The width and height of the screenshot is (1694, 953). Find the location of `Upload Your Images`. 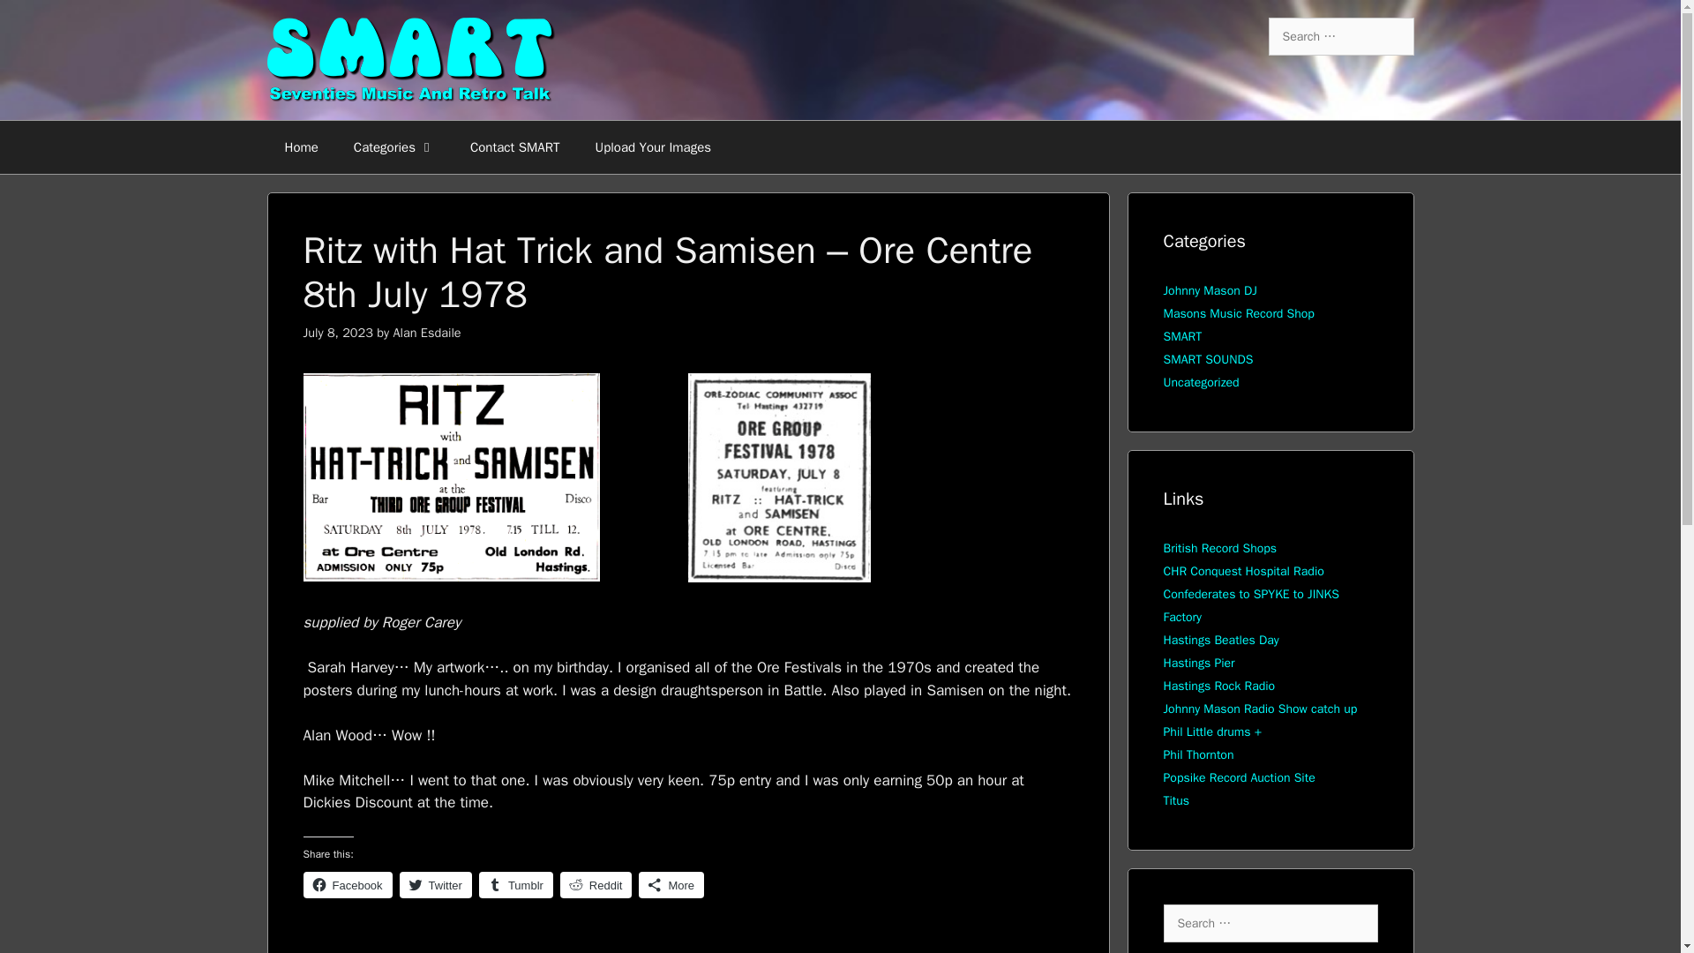

Upload Your Images is located at coordinates (653, 146).